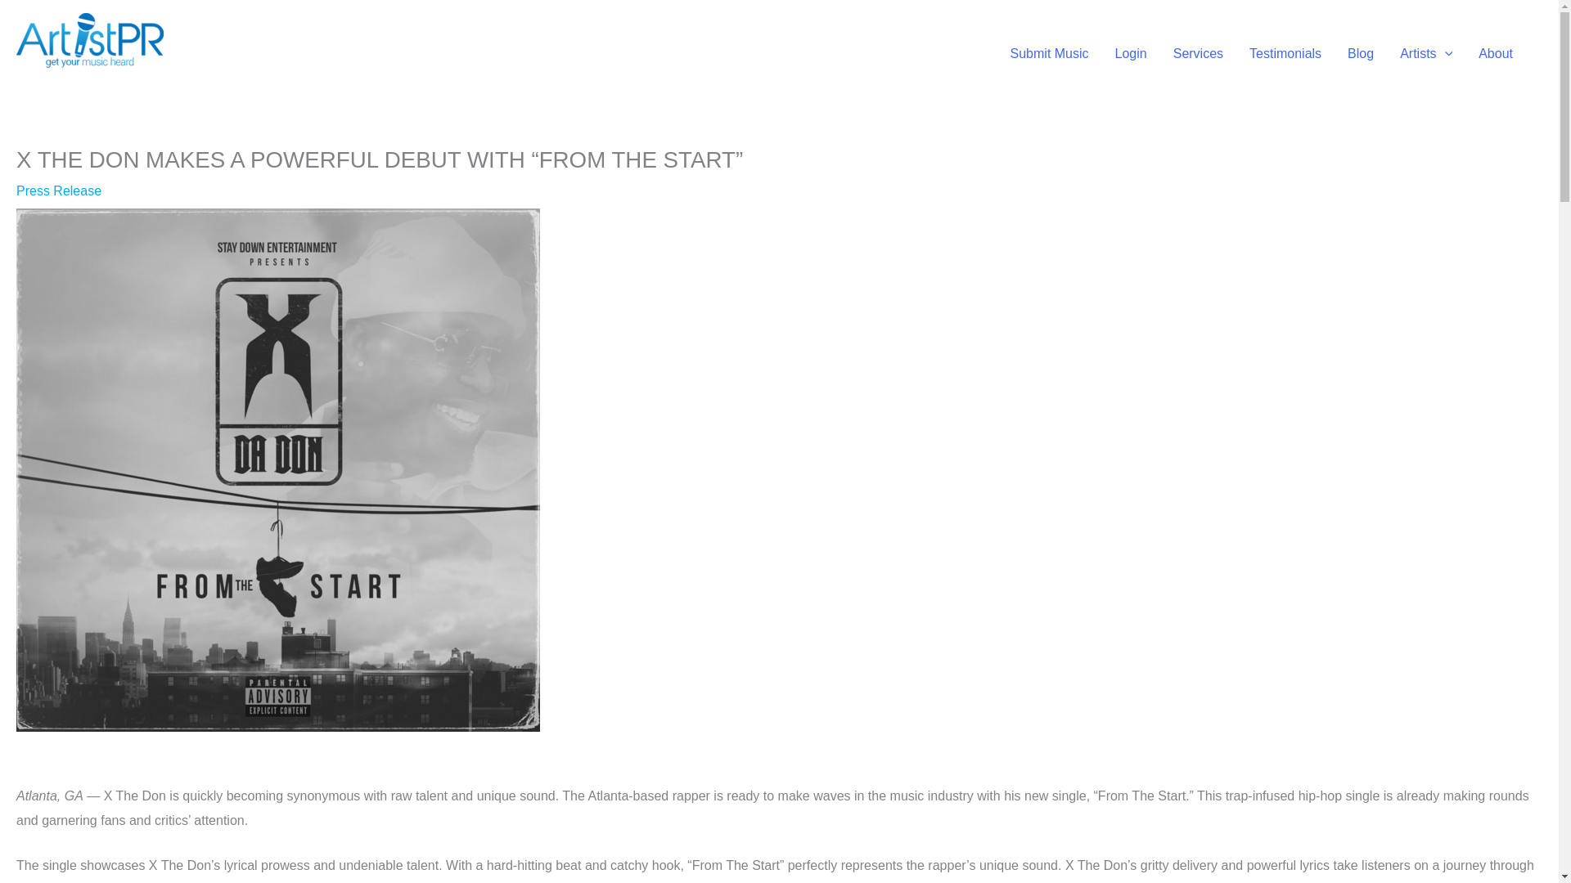  I want to click on Artists, so click(1426, 53).